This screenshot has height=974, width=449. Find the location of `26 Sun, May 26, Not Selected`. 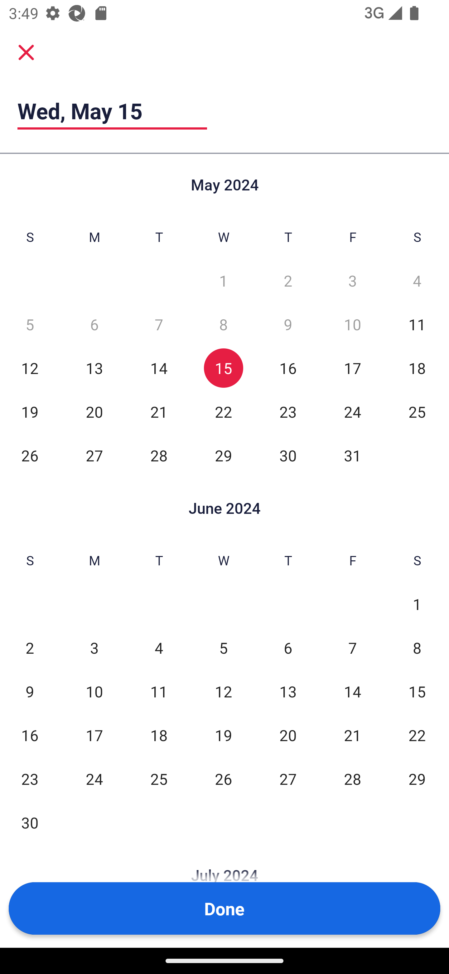

26 Sun, May 26, Not Selected is located at coordinates (30, 455).